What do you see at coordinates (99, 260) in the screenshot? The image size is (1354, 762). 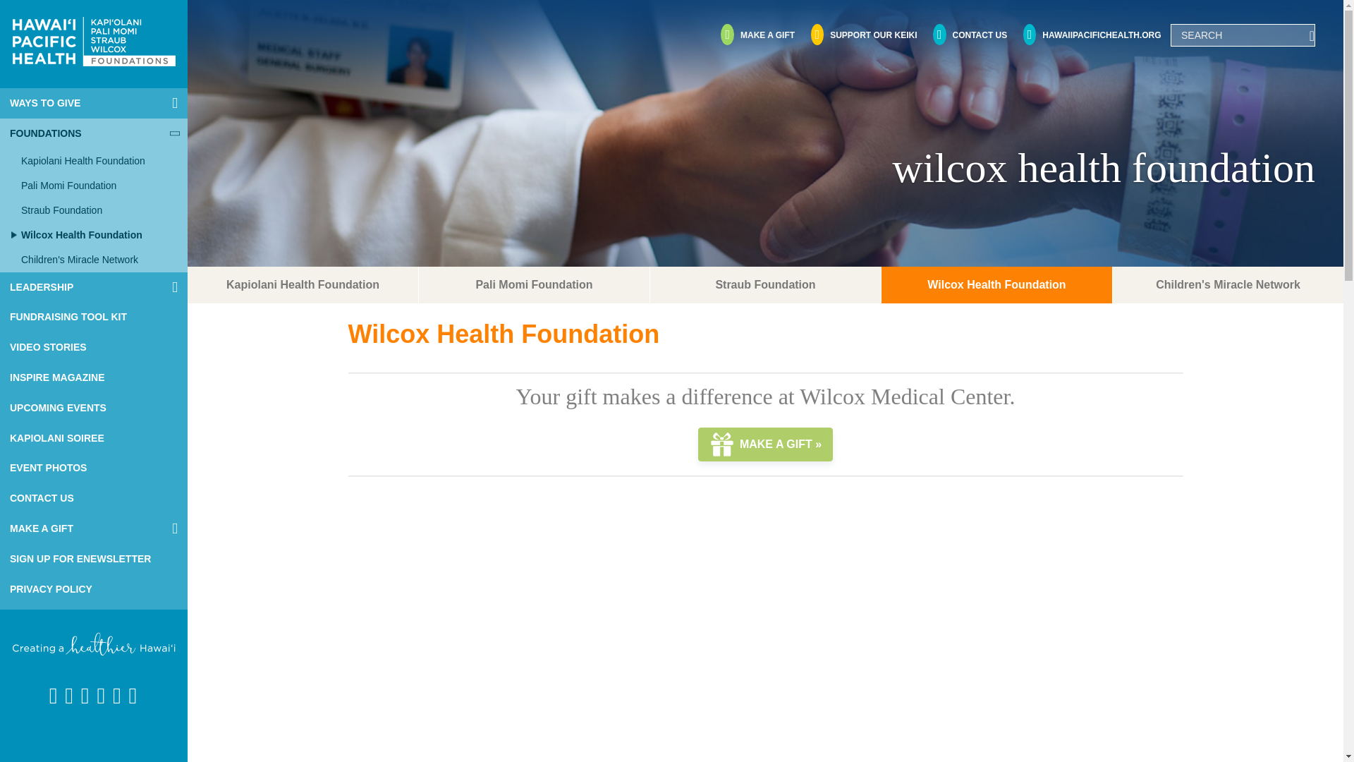 I see `Children's Miracle Network` at bounding box center [99, 260].